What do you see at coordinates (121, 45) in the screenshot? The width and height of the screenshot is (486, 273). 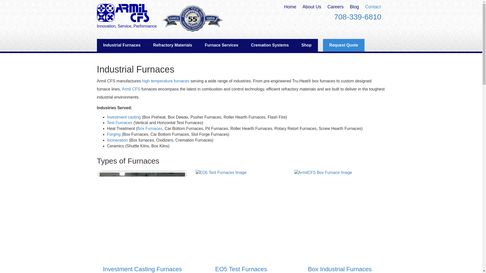 I see `Industrial Furnaces` at bounding box center [121, 45].